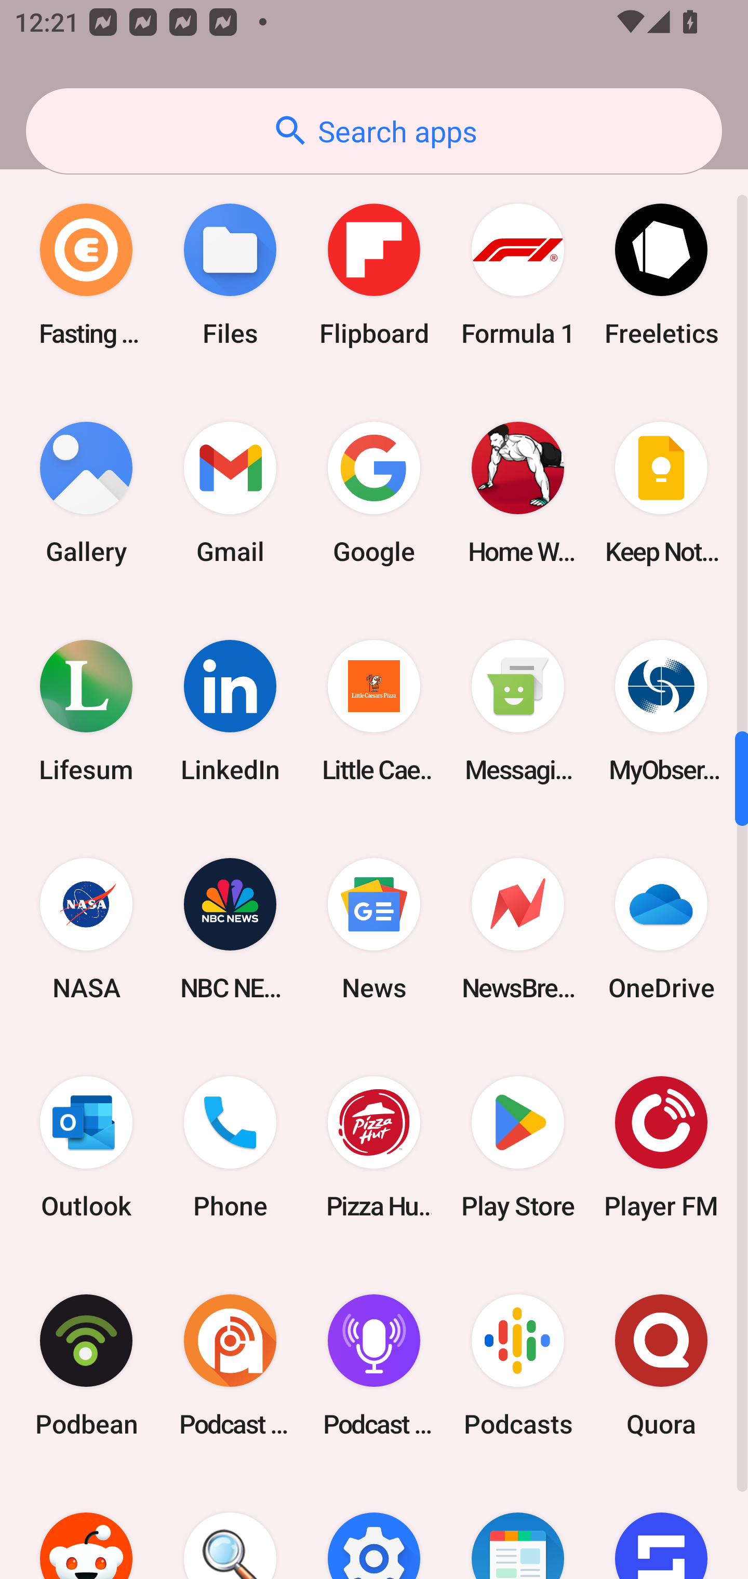 This screenshot has width=748, height=1579. What do you see at coordinates (374, 1527) in the screenshot?
I see `Settings` at bounding box center [374, 1527].